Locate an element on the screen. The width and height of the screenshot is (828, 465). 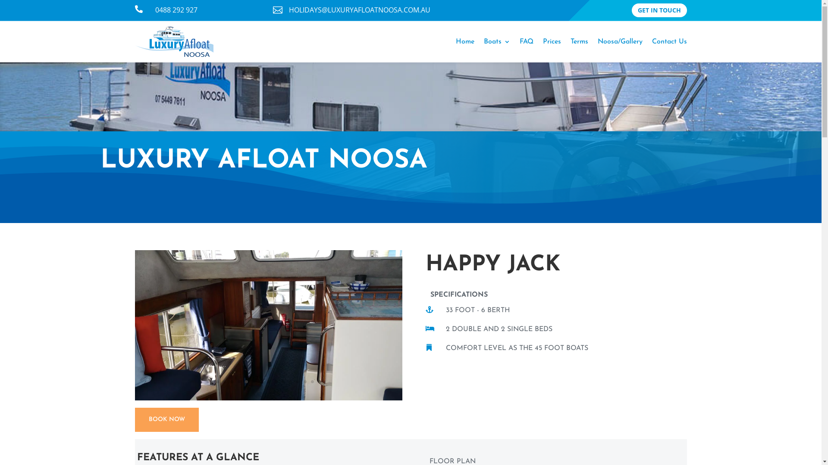
GET IN TOUCH is located at coordinates (659, 10).